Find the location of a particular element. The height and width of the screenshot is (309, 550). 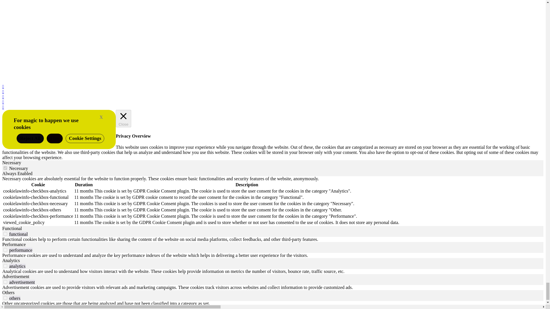

on is located at coordinates (5, 168).